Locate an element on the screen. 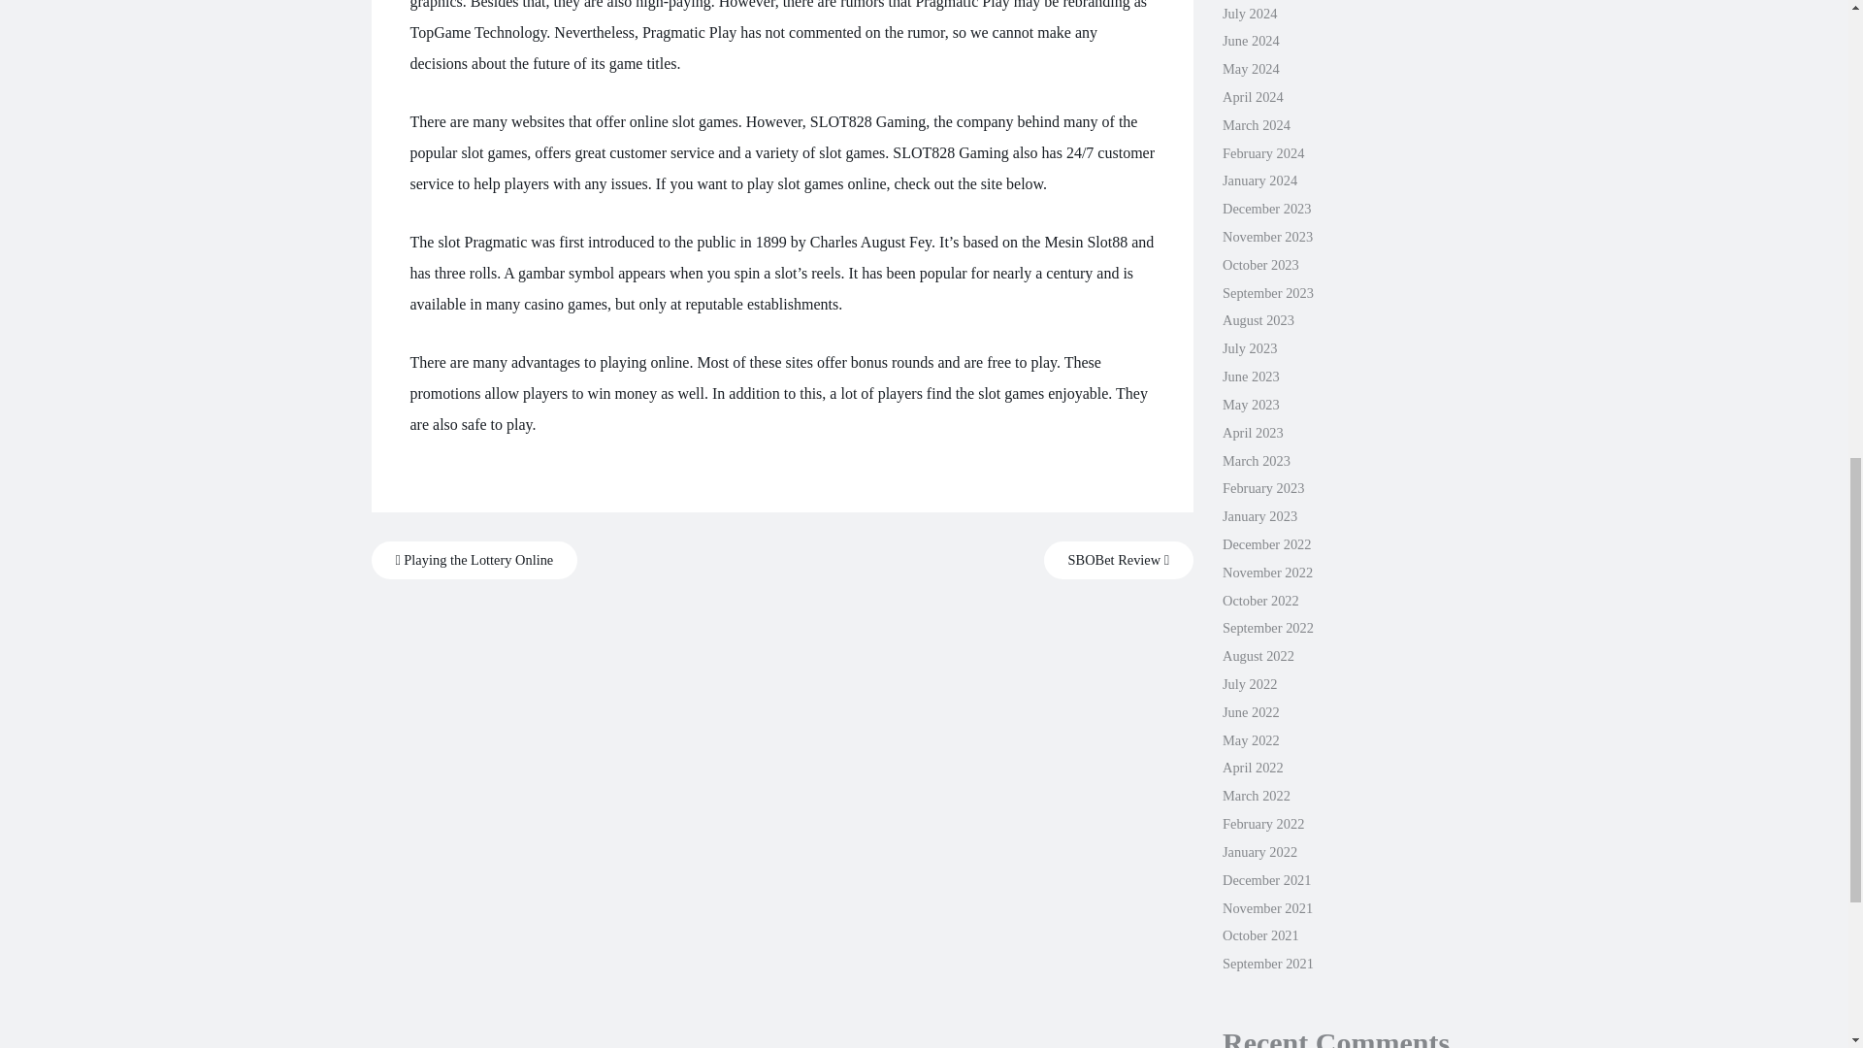 The height and width of the screenshot is (1048, 1863). June 2024 is located at coordinates (1251, 40).